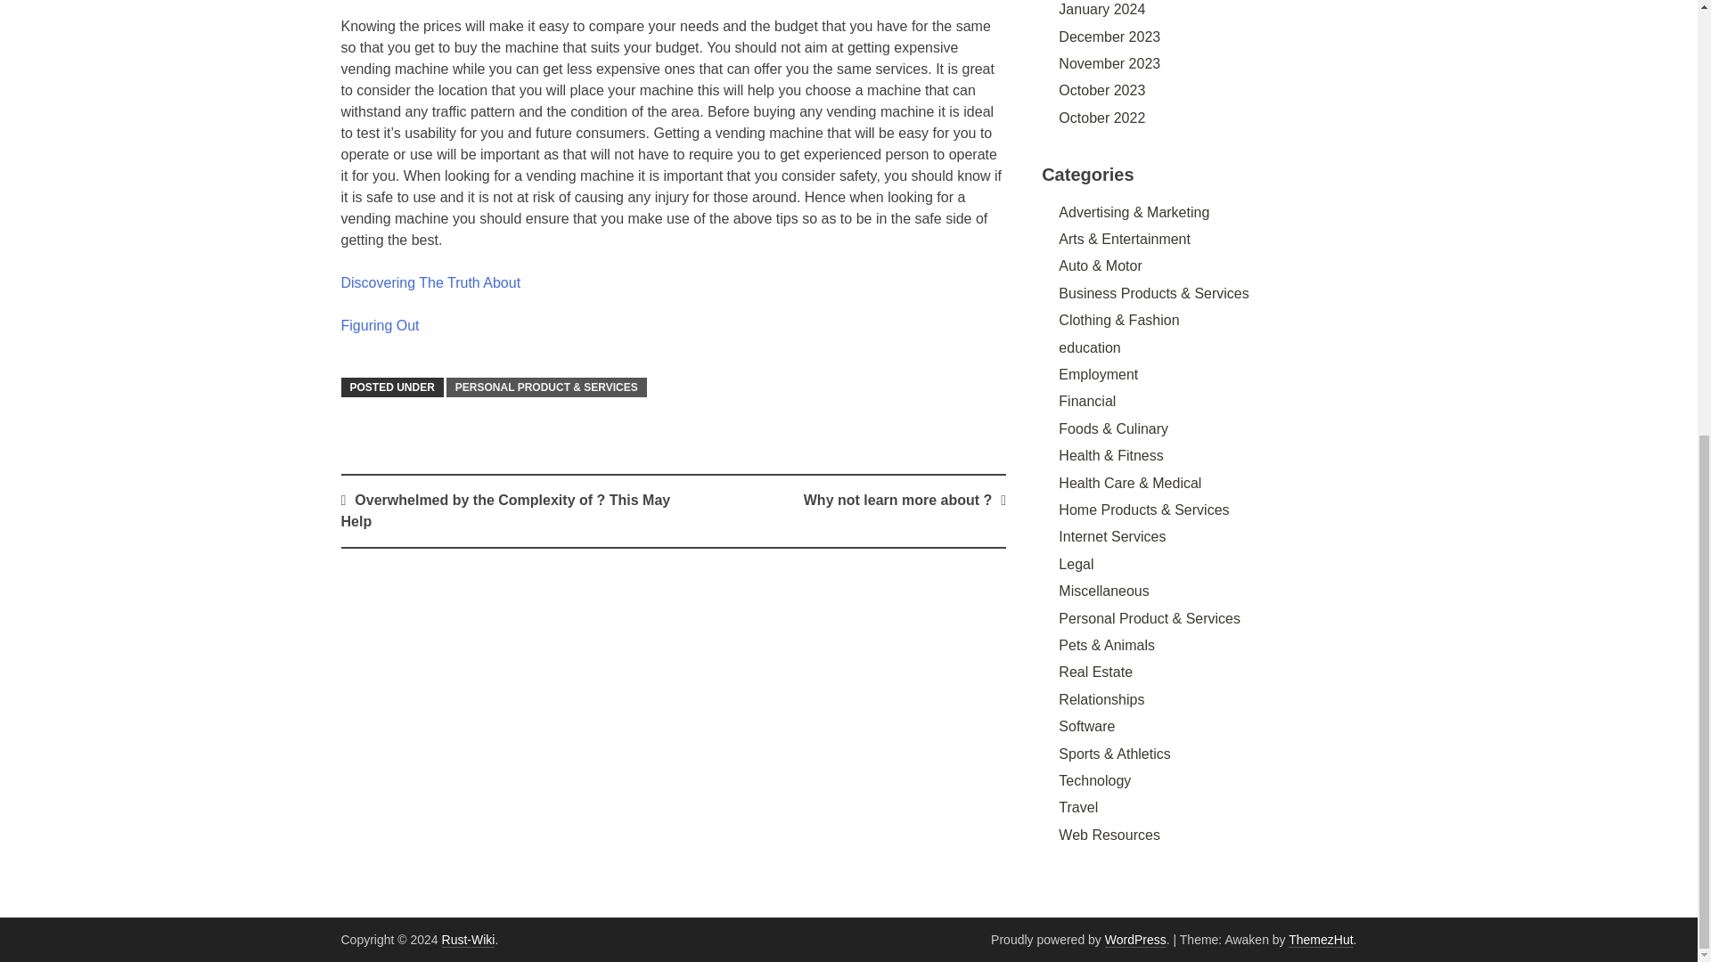 This screenshot has height=962, width=1711. What do you see at coordinates (1098, 374) in the screenshot?
I see `Employment` at bounding box center [1098, 374].